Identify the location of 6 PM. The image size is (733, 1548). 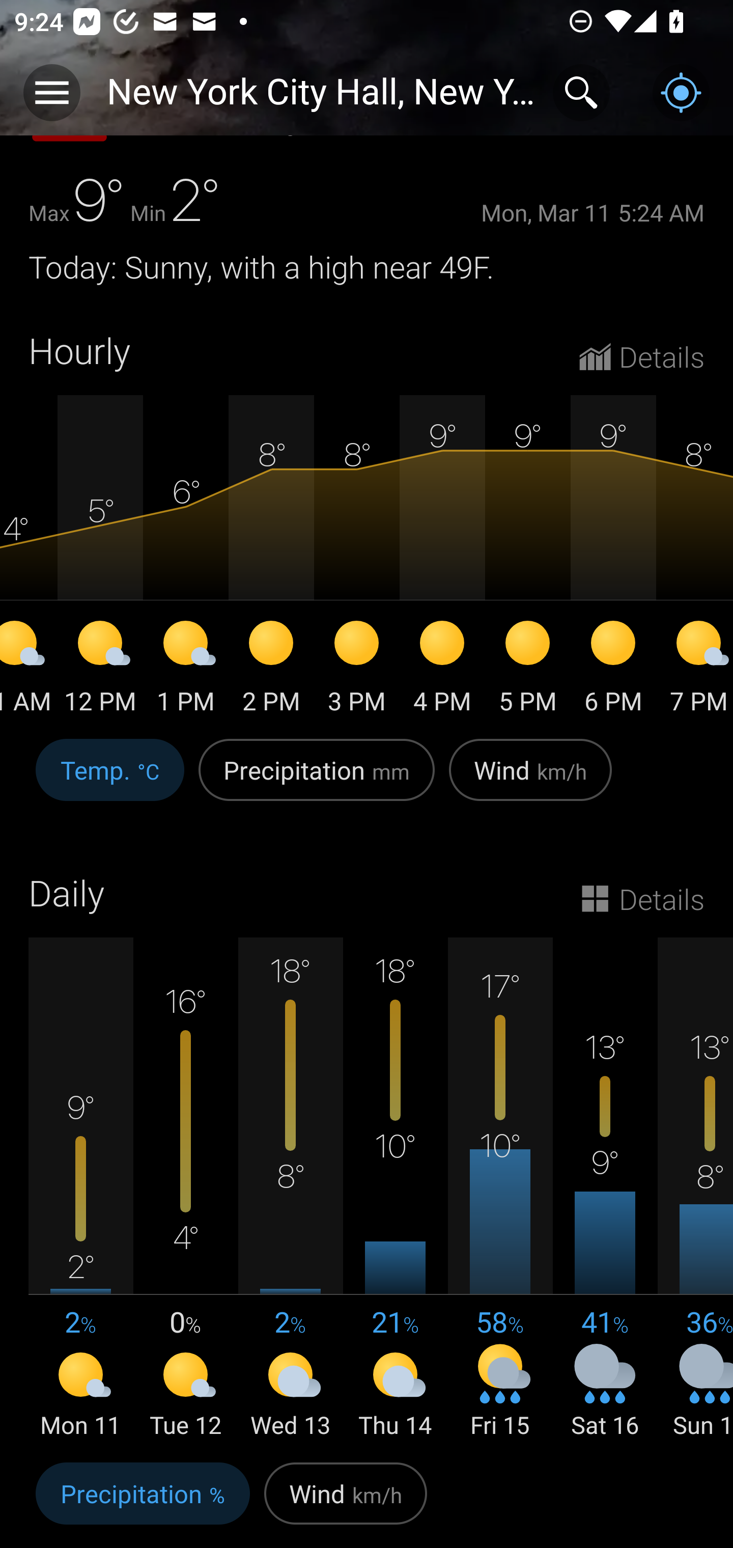
(613, 670).